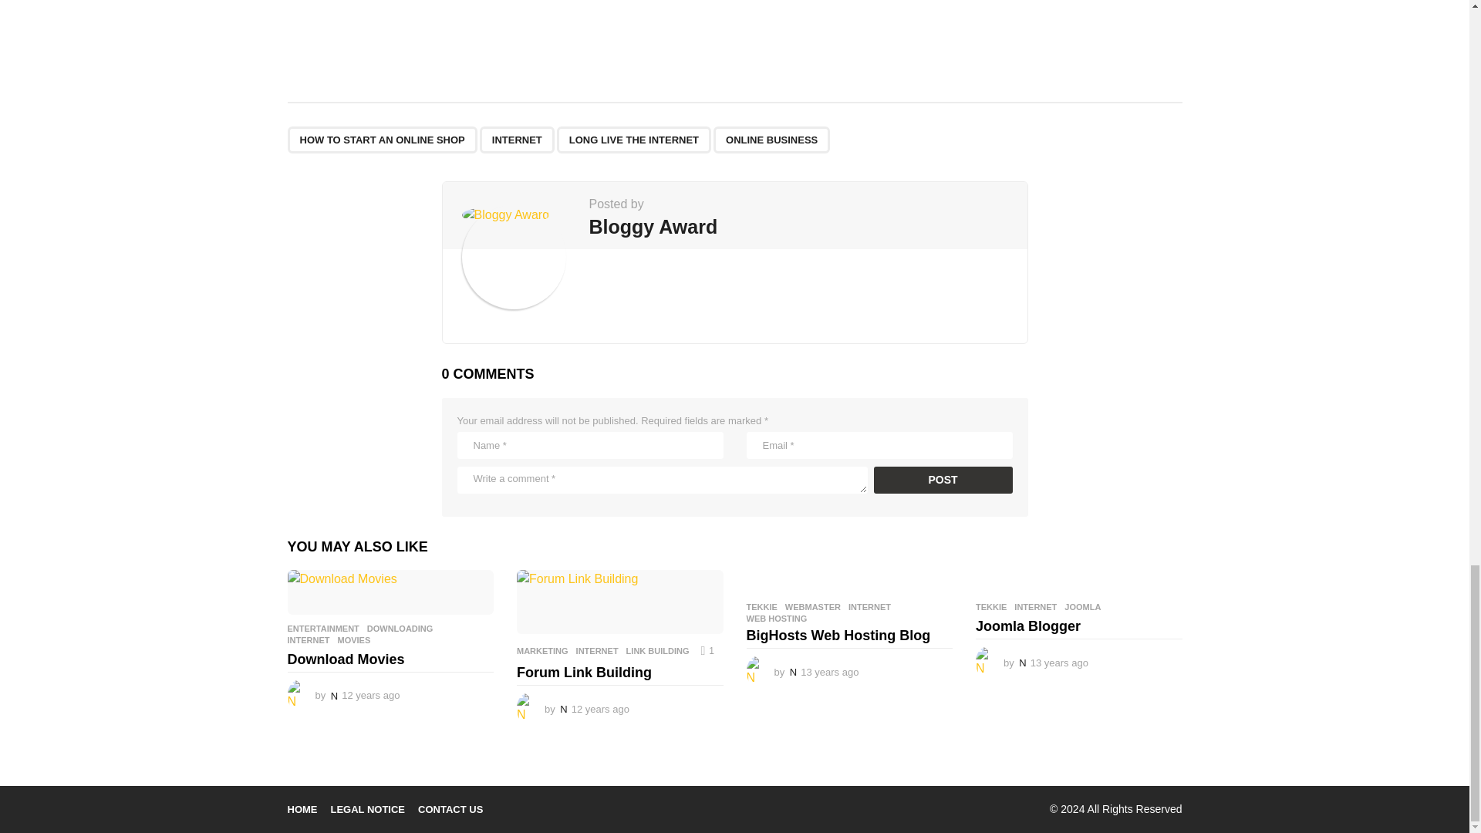 This screenshot has width=1481, height=833. I want to click on Forum Link Building, so click(620, 601).